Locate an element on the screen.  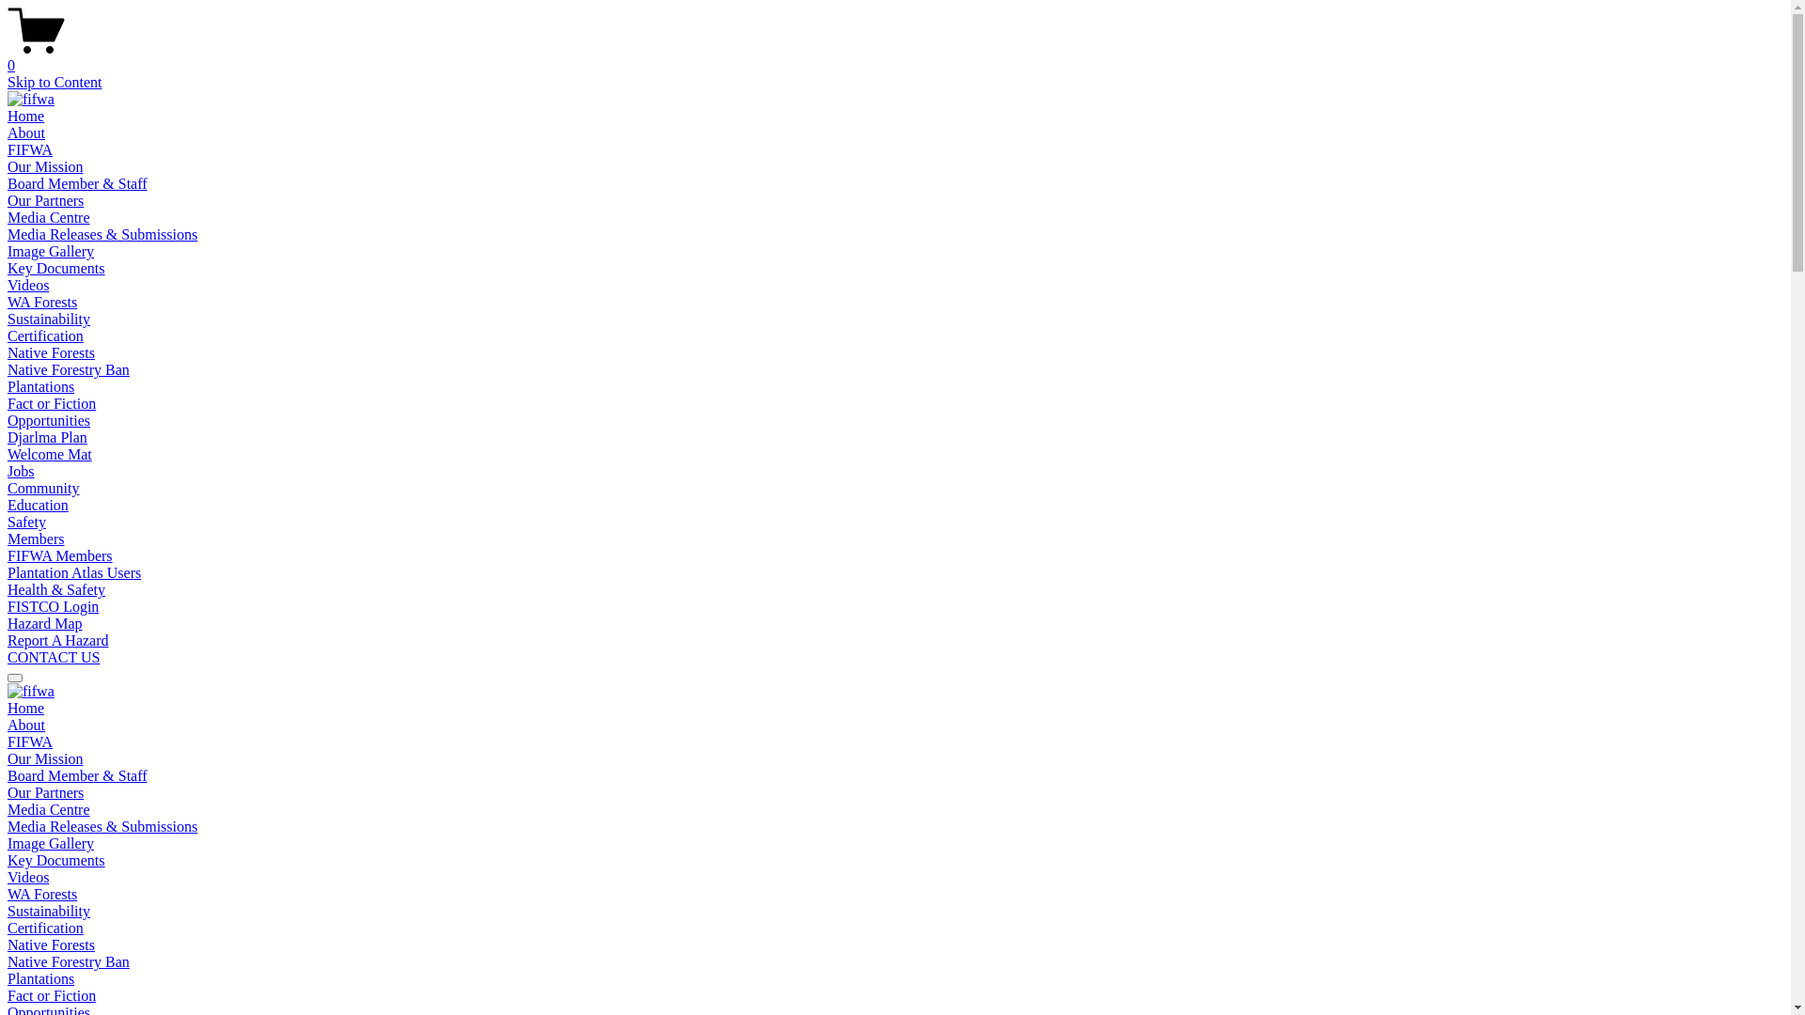
Native Forestry Ban is located at coordinates (69, 369).